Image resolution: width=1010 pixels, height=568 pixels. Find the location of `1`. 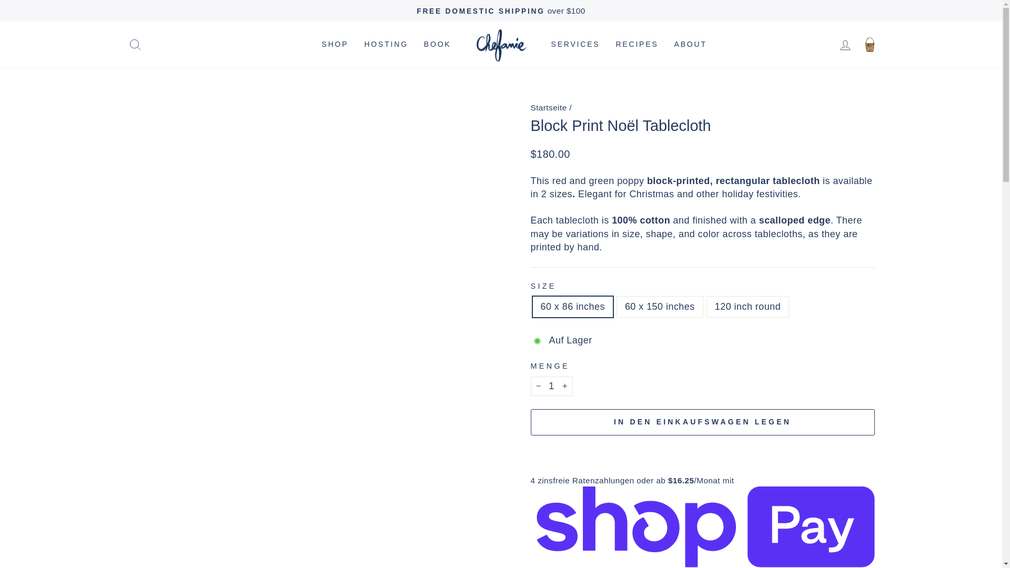

1 is located at coordinates (551, 386).